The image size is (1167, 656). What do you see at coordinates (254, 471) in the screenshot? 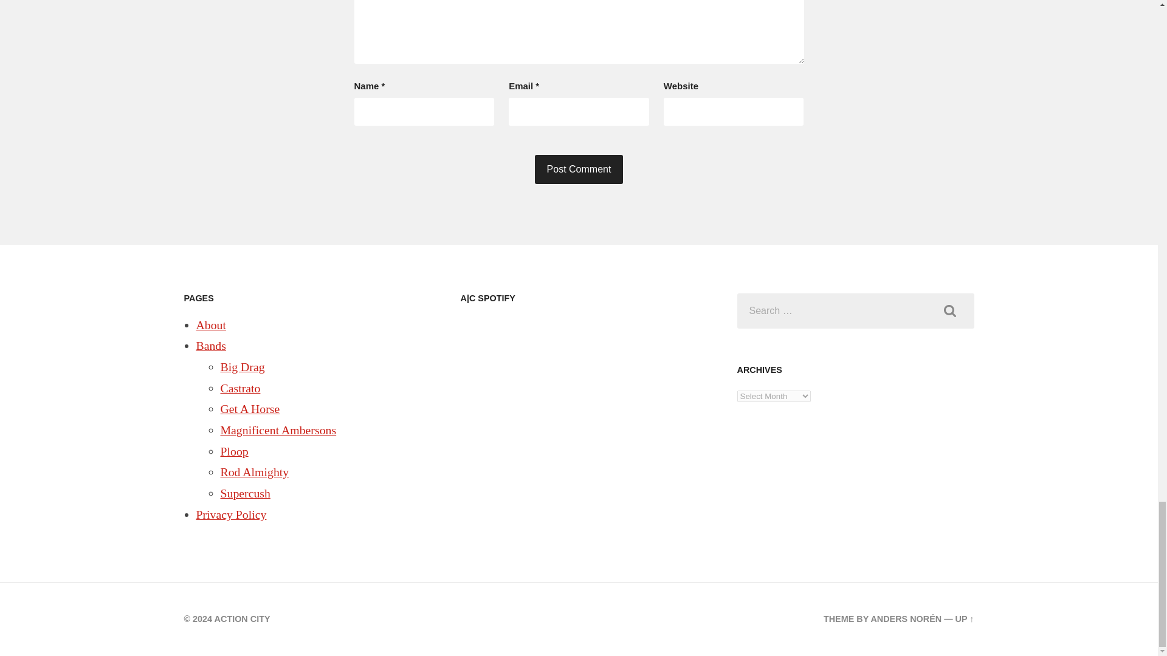
I see `Rod Almighty` at bounding box center [254, 471].